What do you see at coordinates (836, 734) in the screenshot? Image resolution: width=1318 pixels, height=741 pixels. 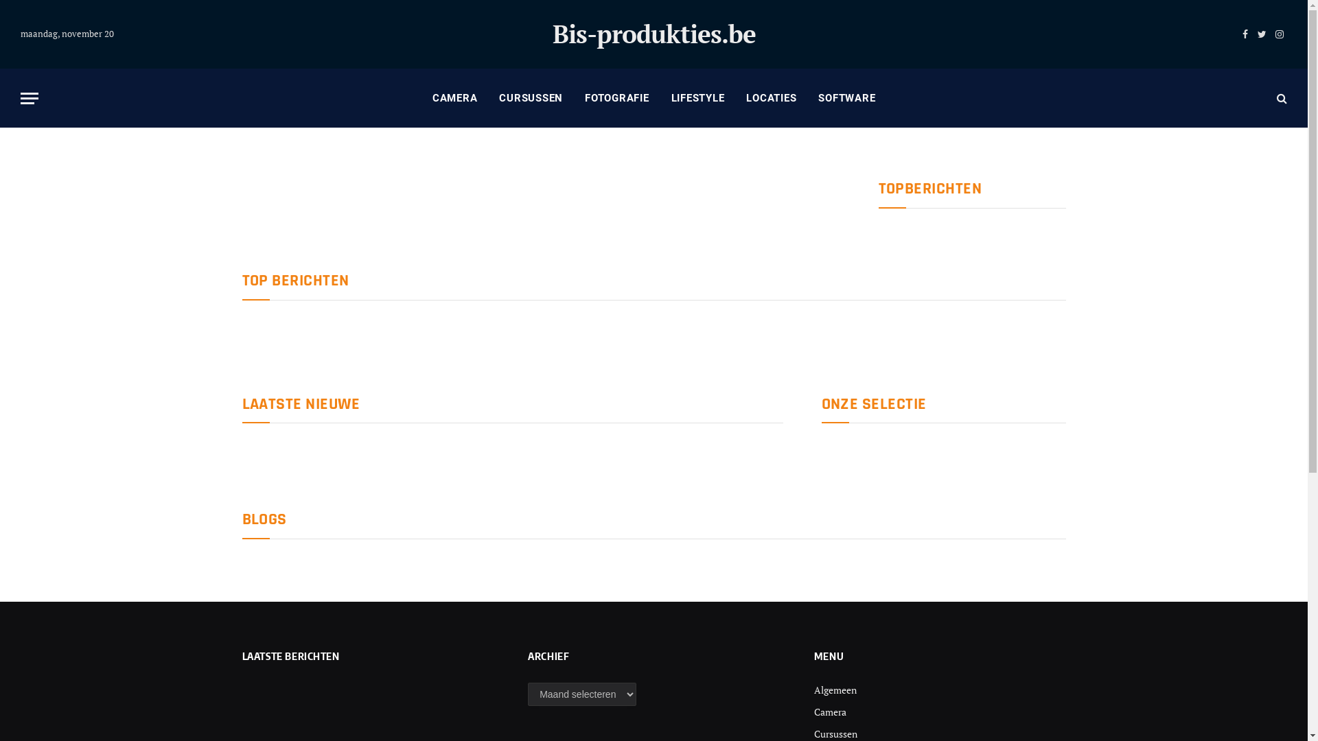 I see `Cursussen` at bounding box center [836, 734].